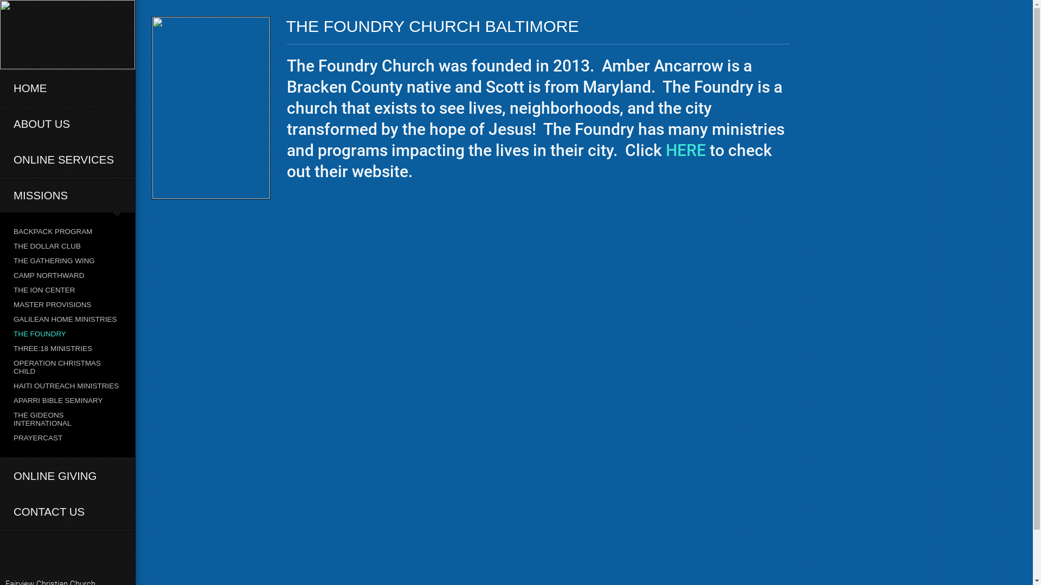  What do you see at coordinates (67, 419) in the screenshot?
I see `THE GIDEONS INTERNATIONAL` at bounding box center [67, 419].